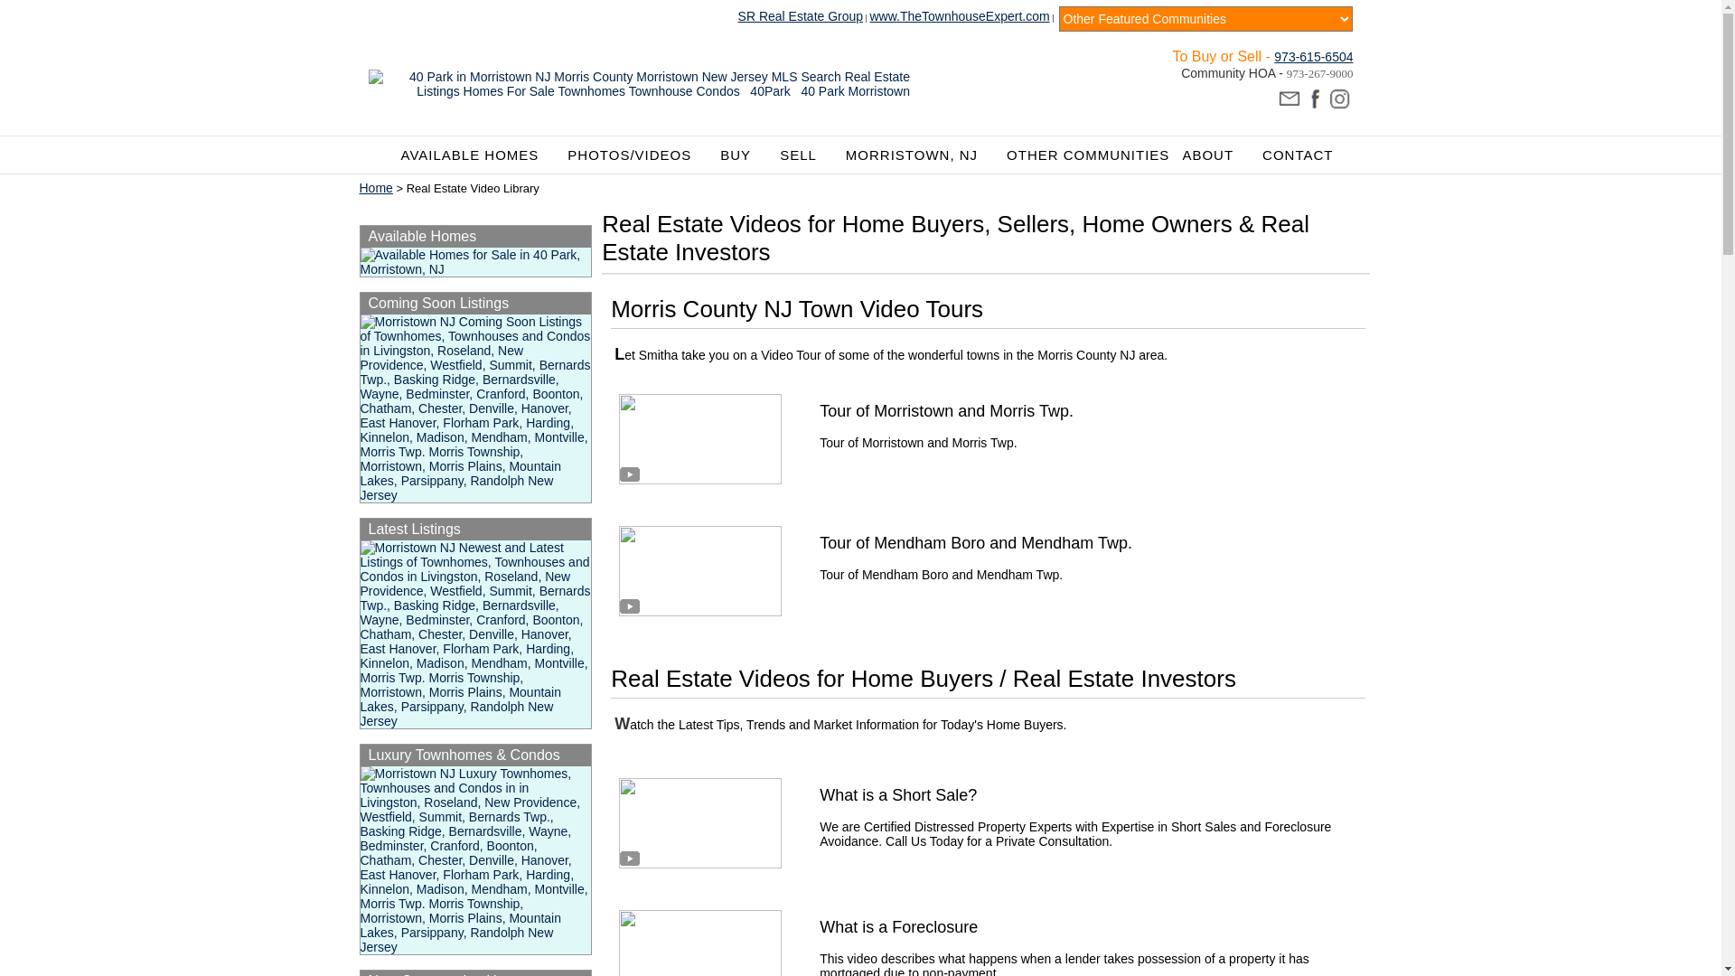  Describe the element at coordinates (1298, 155) in the screenshot. I see `CONTACT` at that location.